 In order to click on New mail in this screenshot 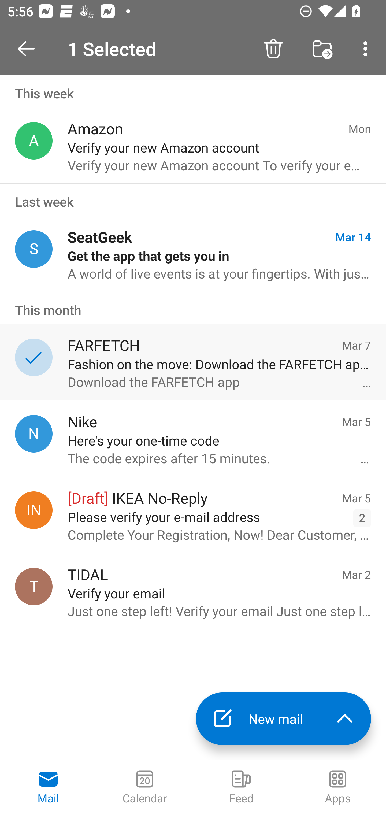, I will do `click(257, 719)`.